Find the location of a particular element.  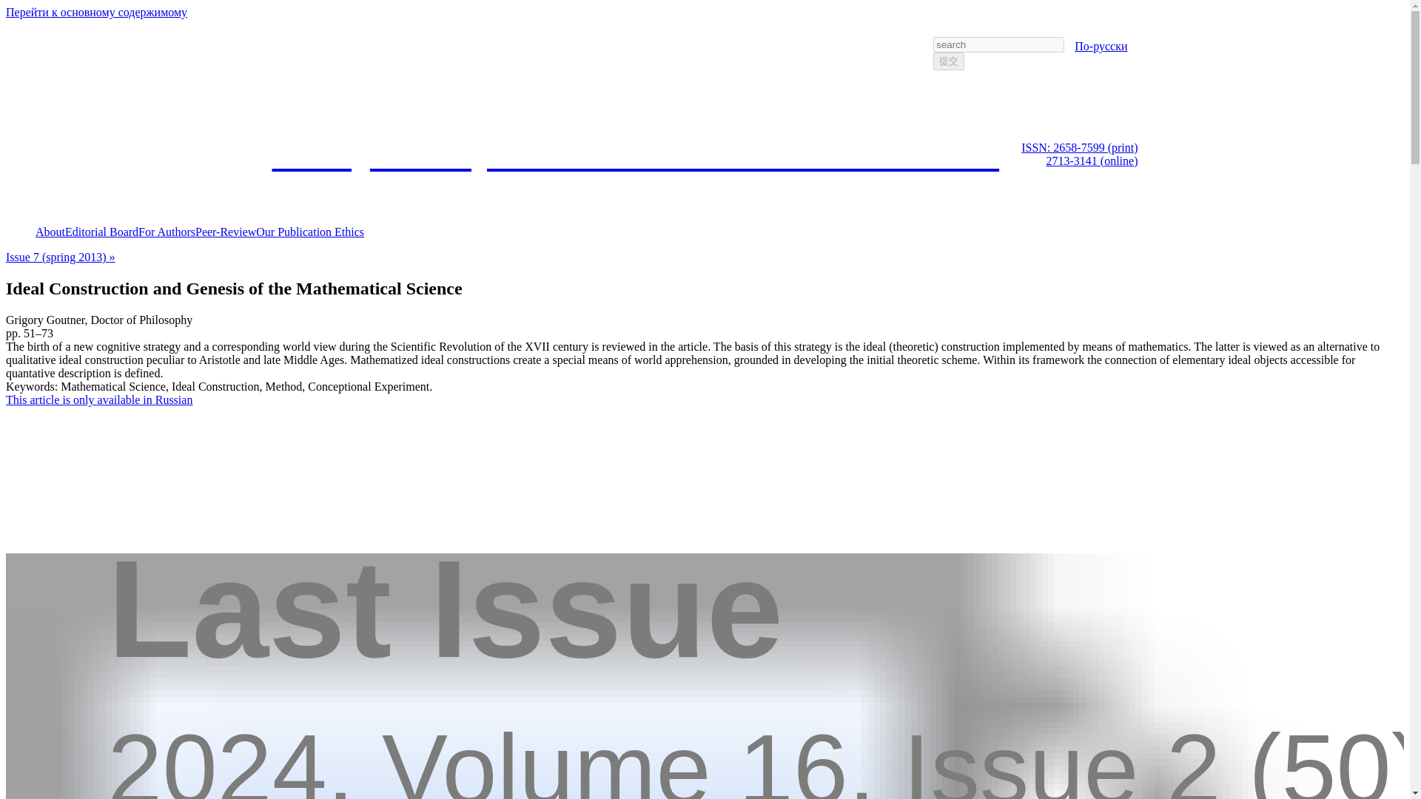

Our Publication Ethics is located at coordinates (309, 231).